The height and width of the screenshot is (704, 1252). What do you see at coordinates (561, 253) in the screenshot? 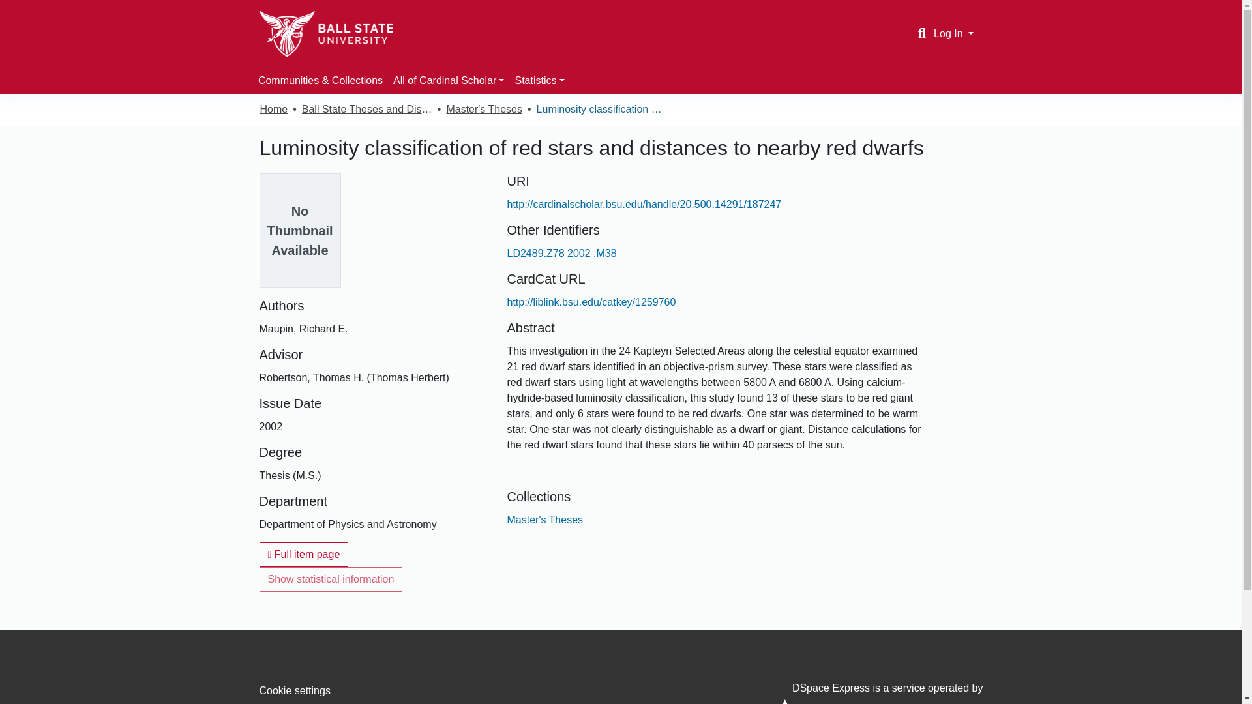
I see `LD2489.Z78 2002 .M38` at bounding box center [561, 253].